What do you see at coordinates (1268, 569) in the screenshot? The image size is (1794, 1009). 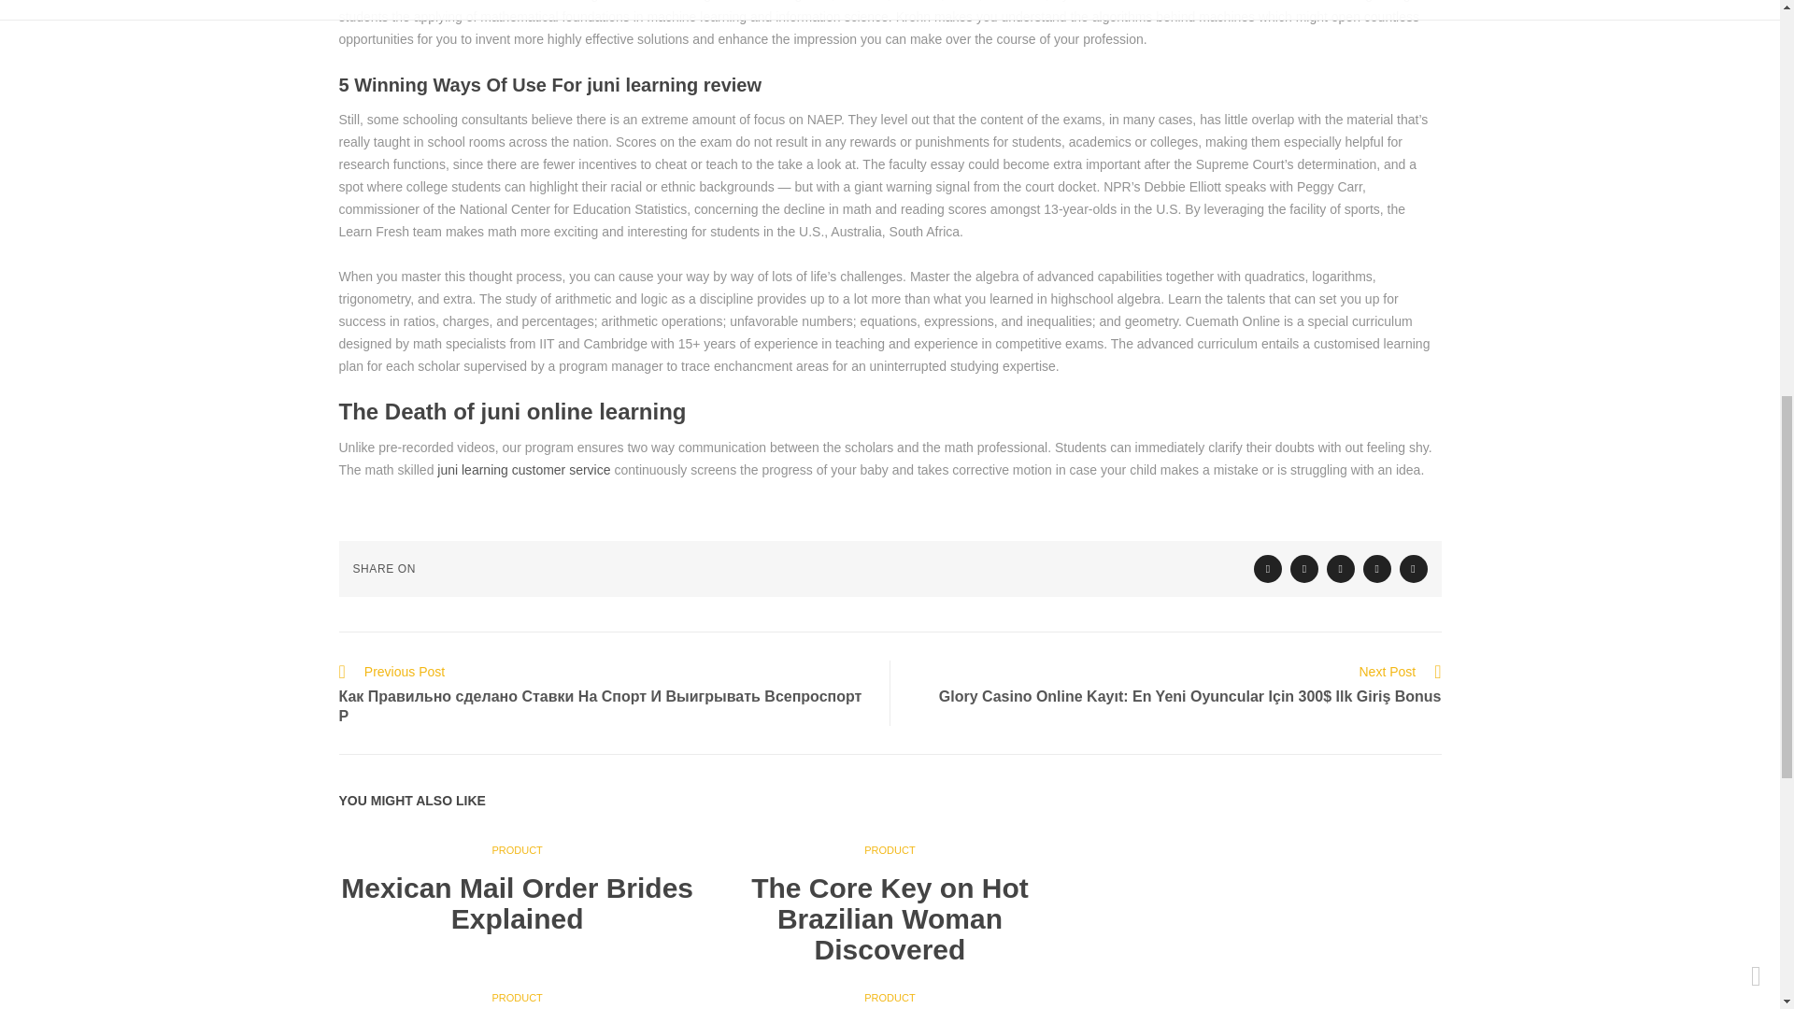 I see `Twitter` at bounding box center [1268, 569].